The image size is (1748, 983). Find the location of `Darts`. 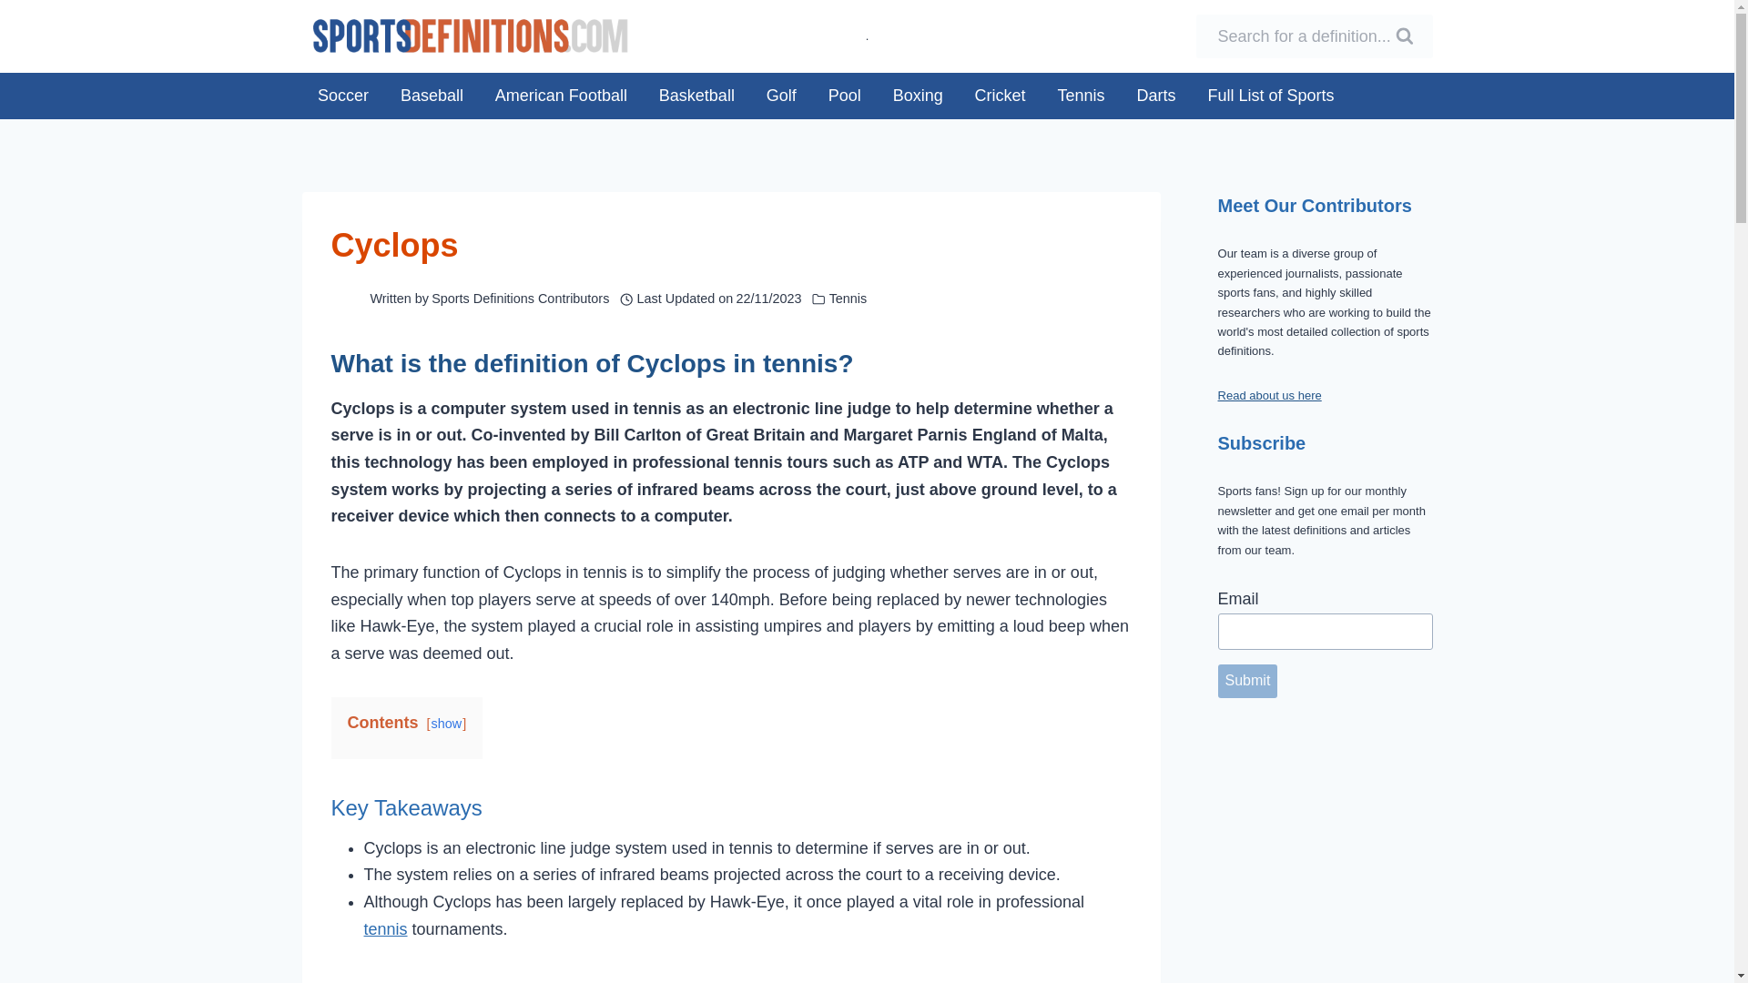

Darts is located at coordinates (1156, 95).